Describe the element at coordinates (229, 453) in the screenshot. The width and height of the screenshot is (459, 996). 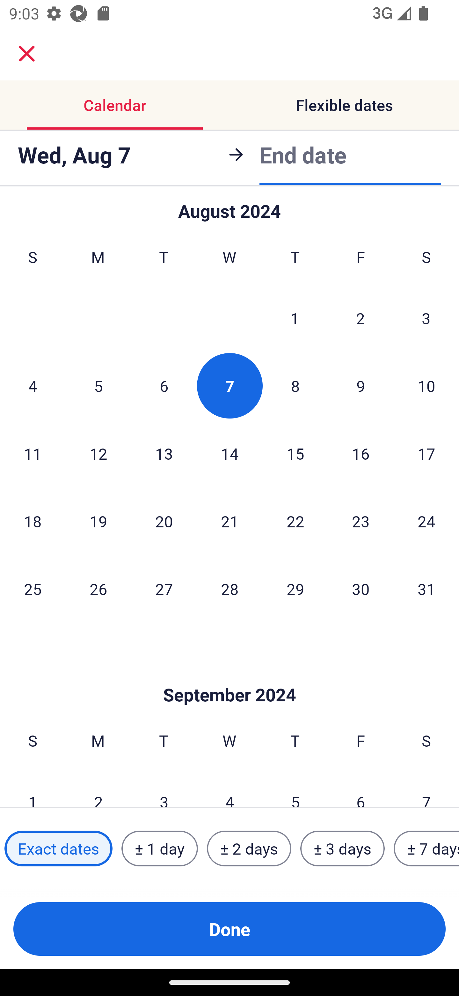
I see `14 Wednesday, August 14, 2024` at that location.